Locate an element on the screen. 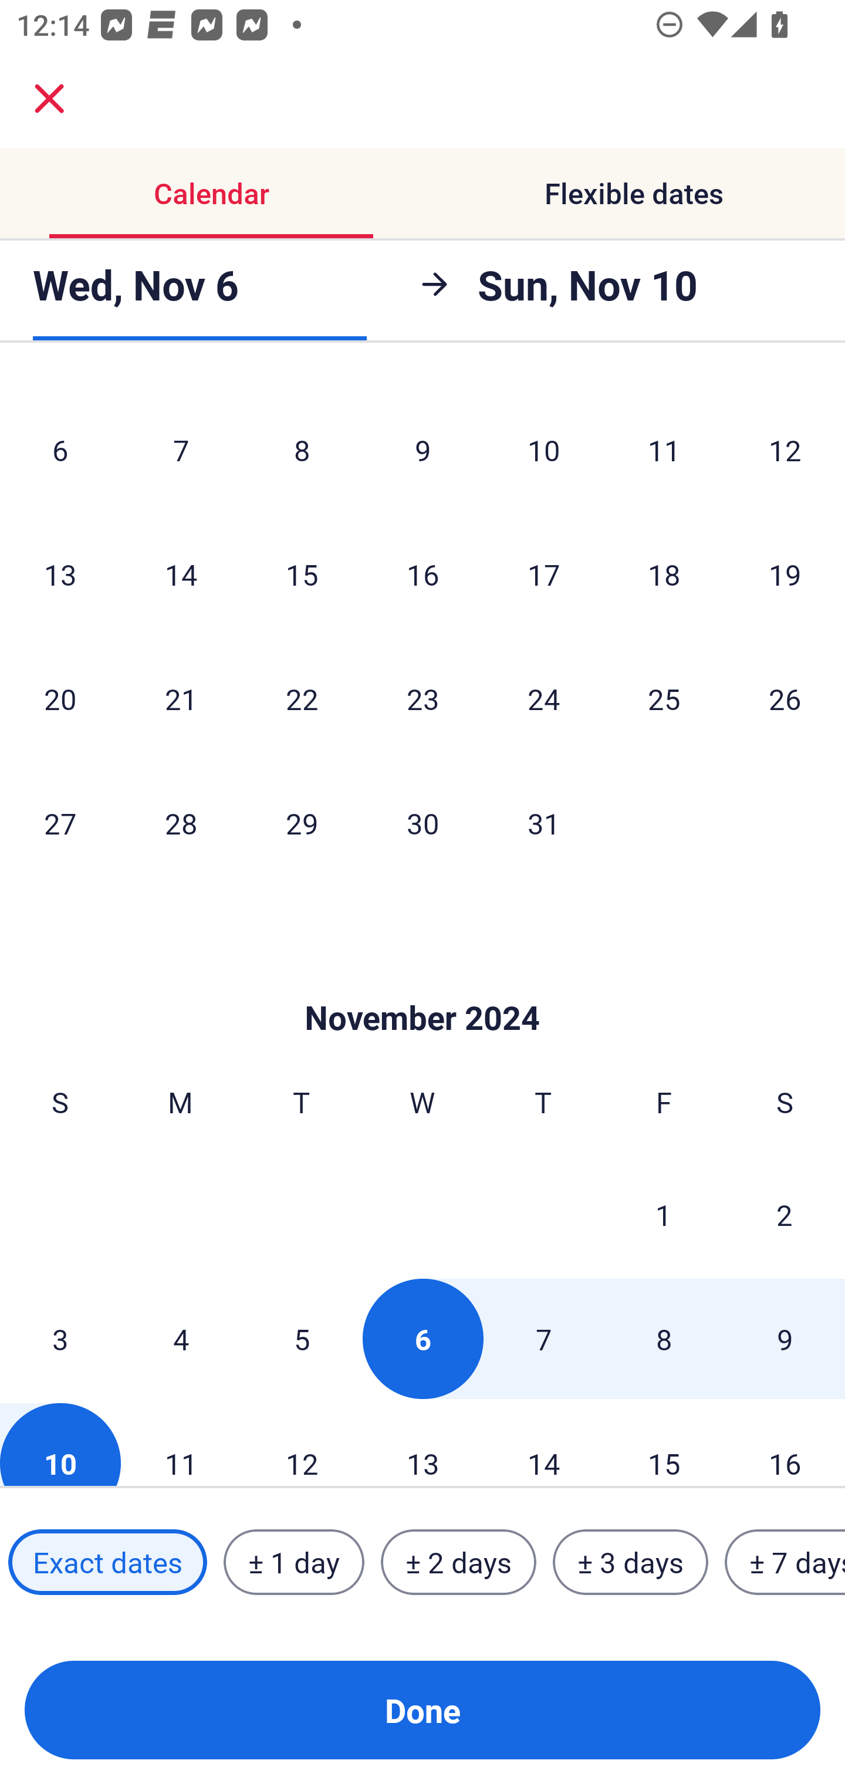  25 Friday, October 25, 2024 is located at coordinates (664, 698).